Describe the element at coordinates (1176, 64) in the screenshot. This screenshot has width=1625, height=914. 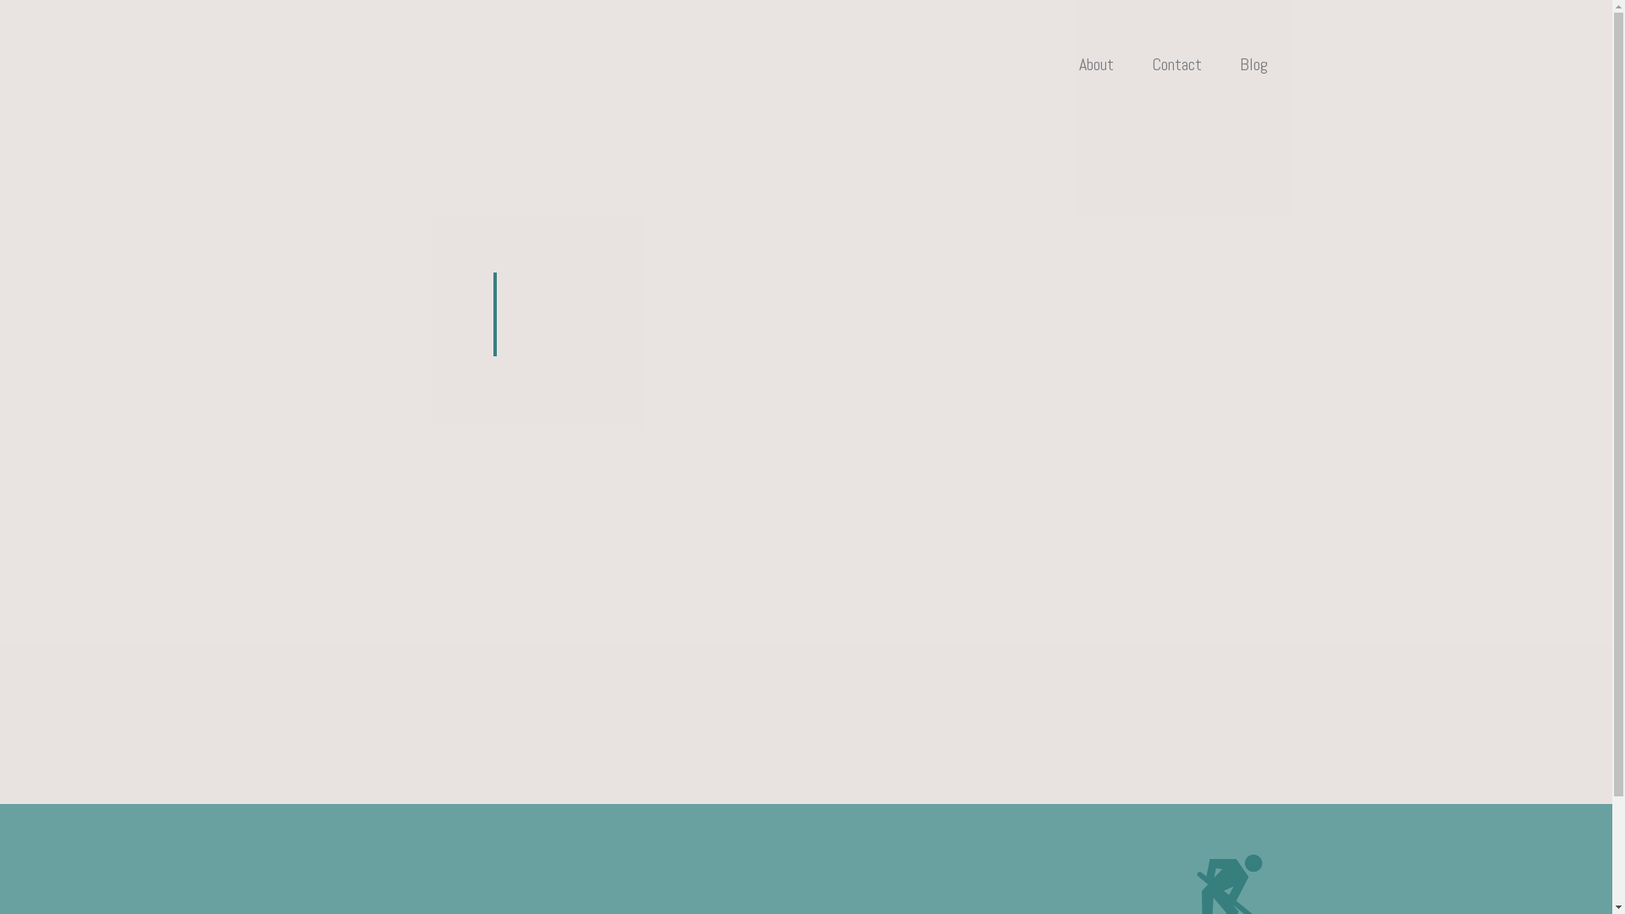
I see `Contact` at that location.